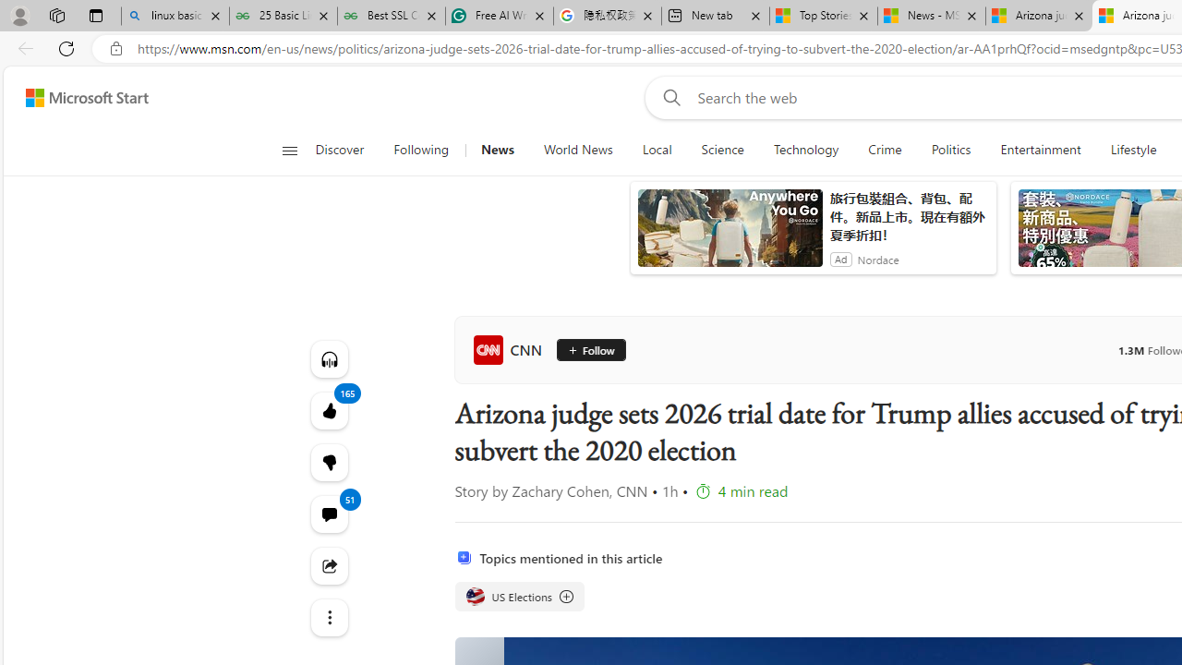  I want to click on Skip to content, so click(79, 98).